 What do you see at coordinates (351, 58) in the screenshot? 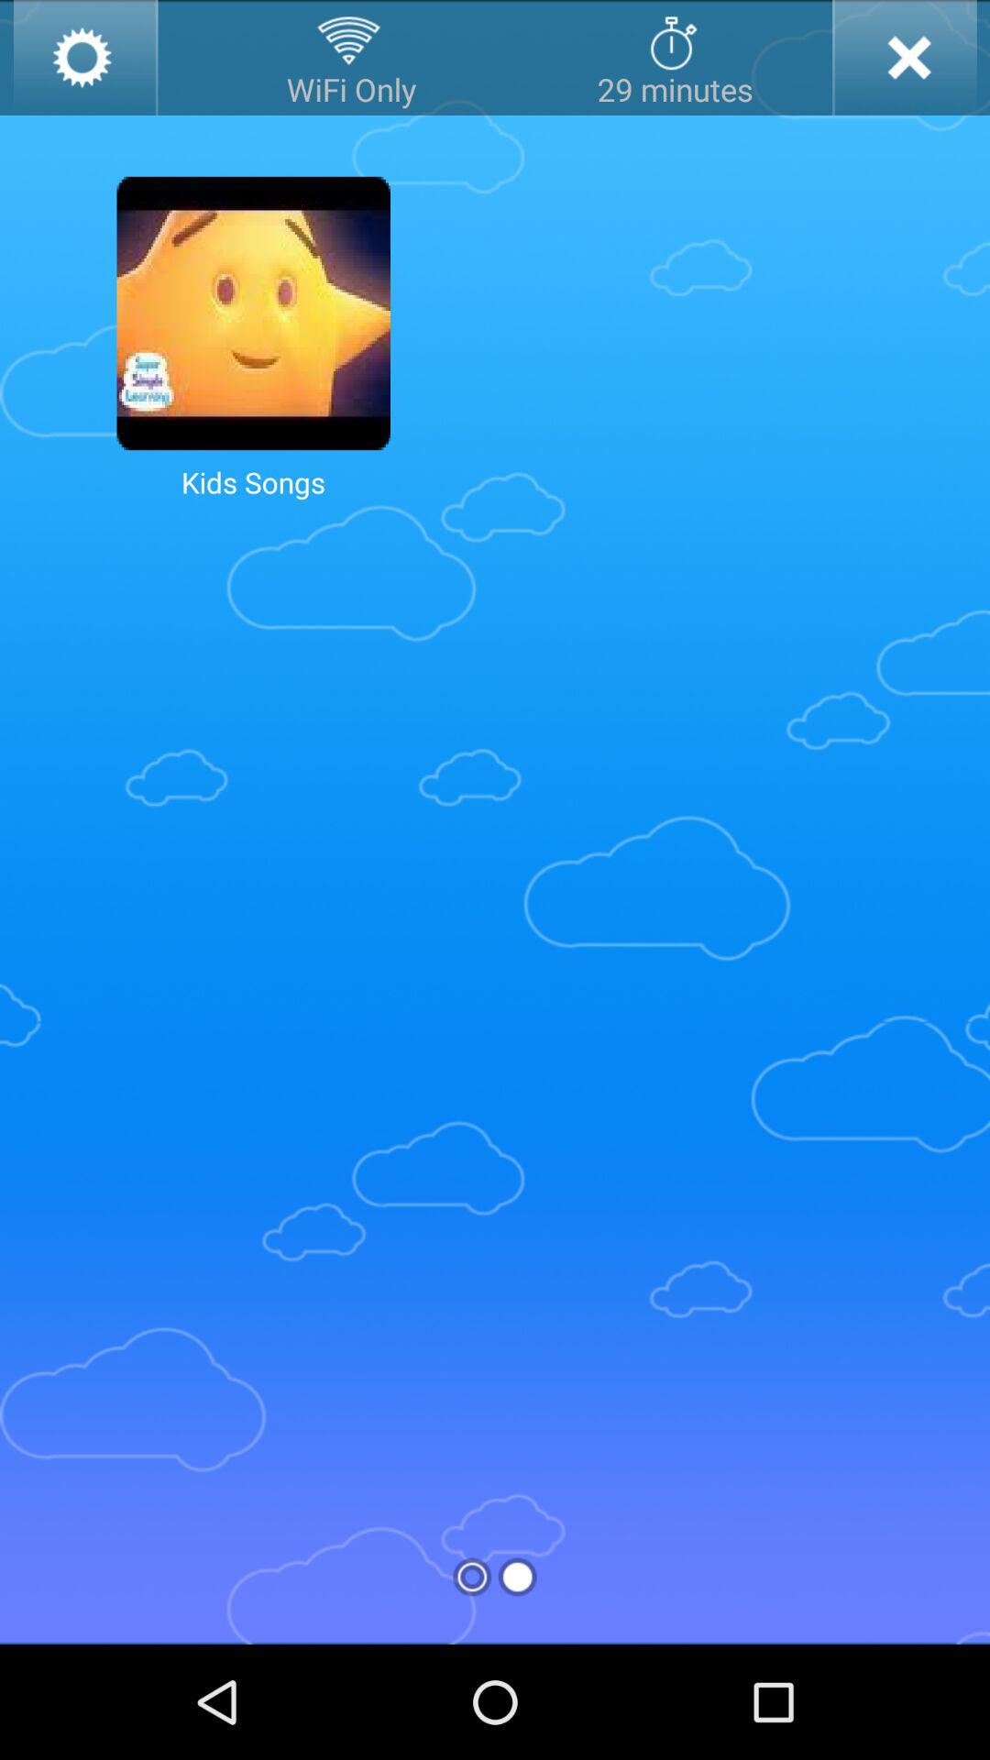
I see `wifi access only` at bounding box center [351, 58].